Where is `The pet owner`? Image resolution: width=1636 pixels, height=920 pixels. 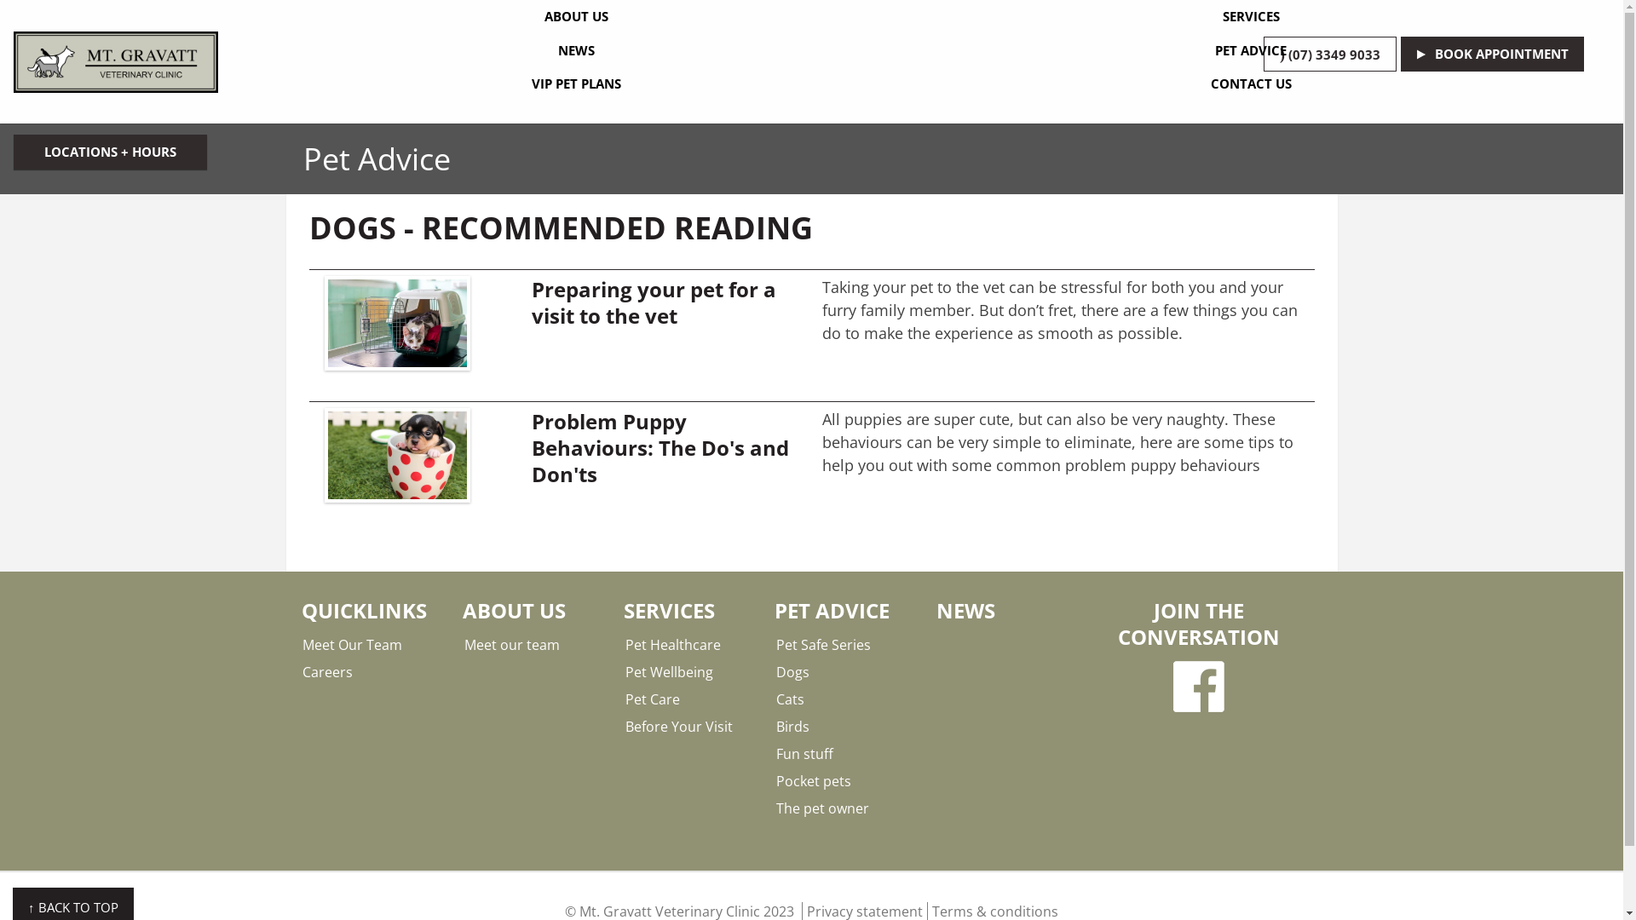
The pet owner is located at coordinates (845, 808).